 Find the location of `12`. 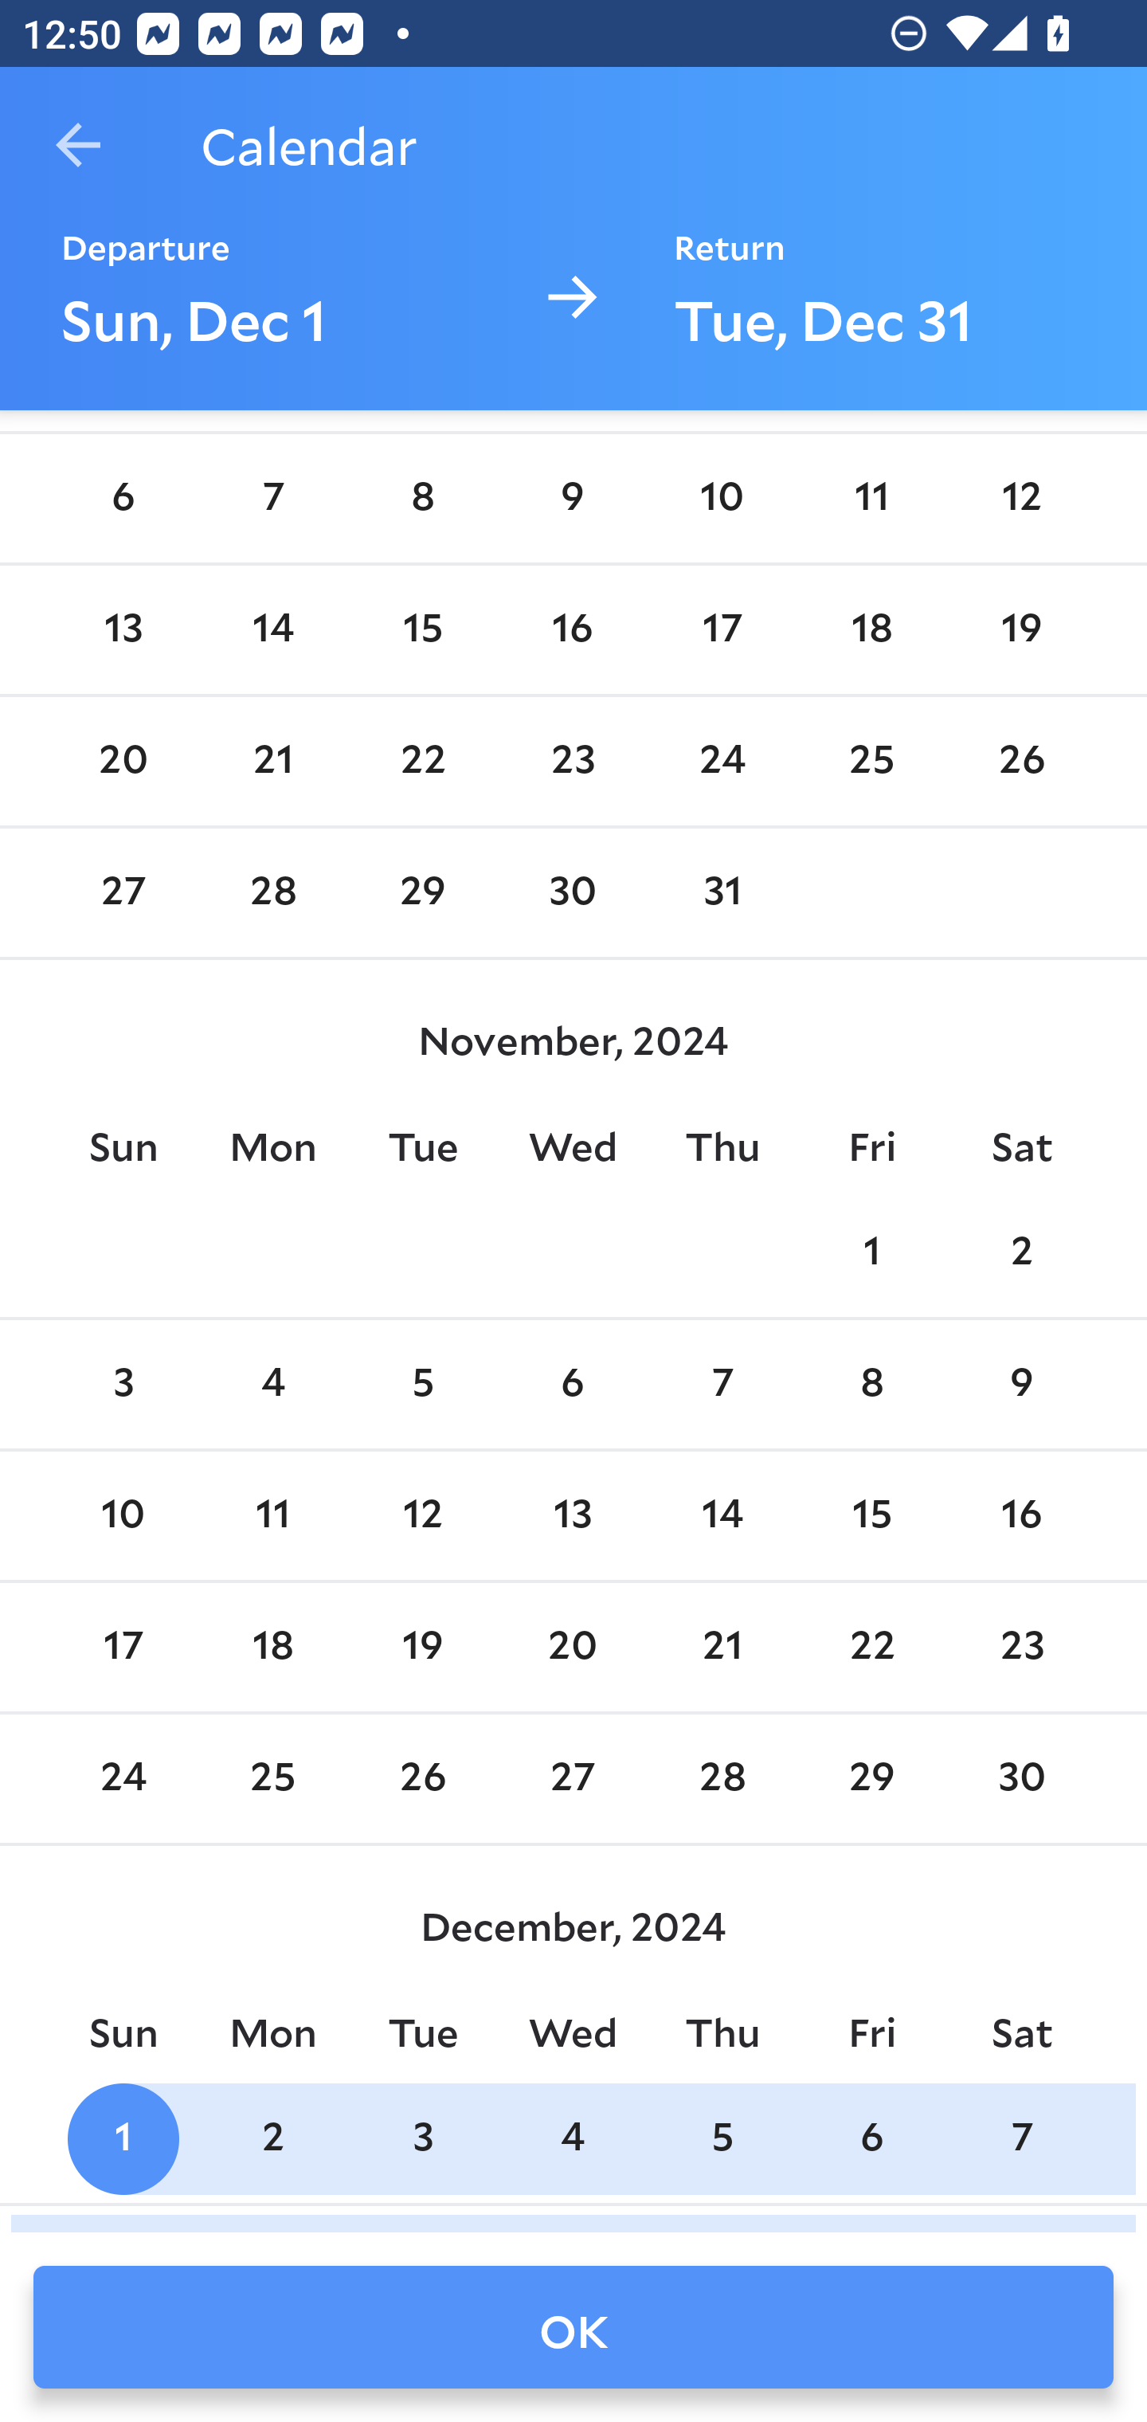

12 is located at coordinates (422, 1515).